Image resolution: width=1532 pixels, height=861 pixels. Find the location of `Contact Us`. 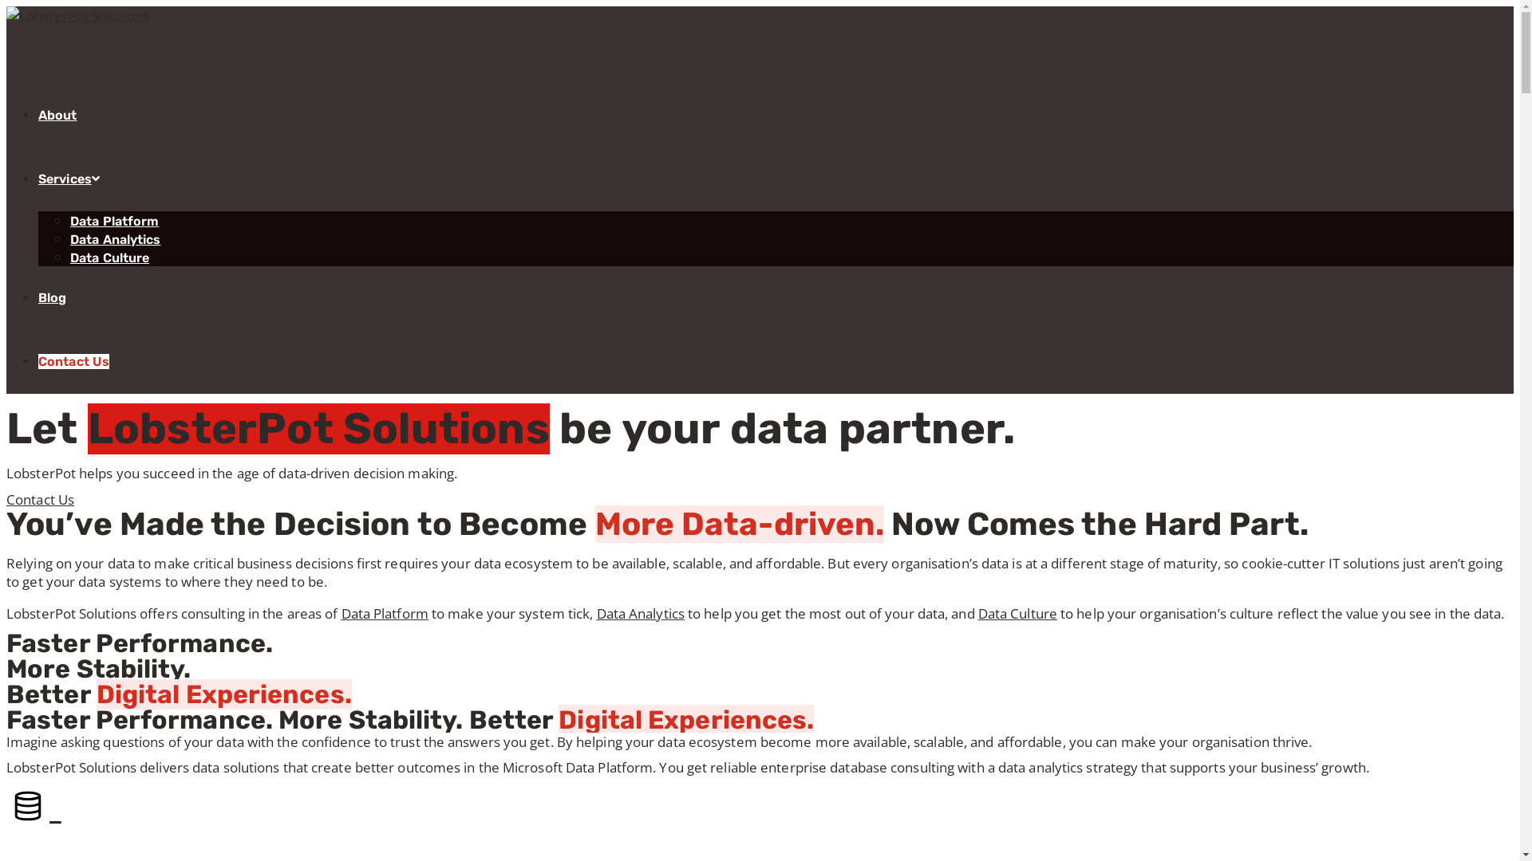

Contact Us is located at coordinates (73, 362).